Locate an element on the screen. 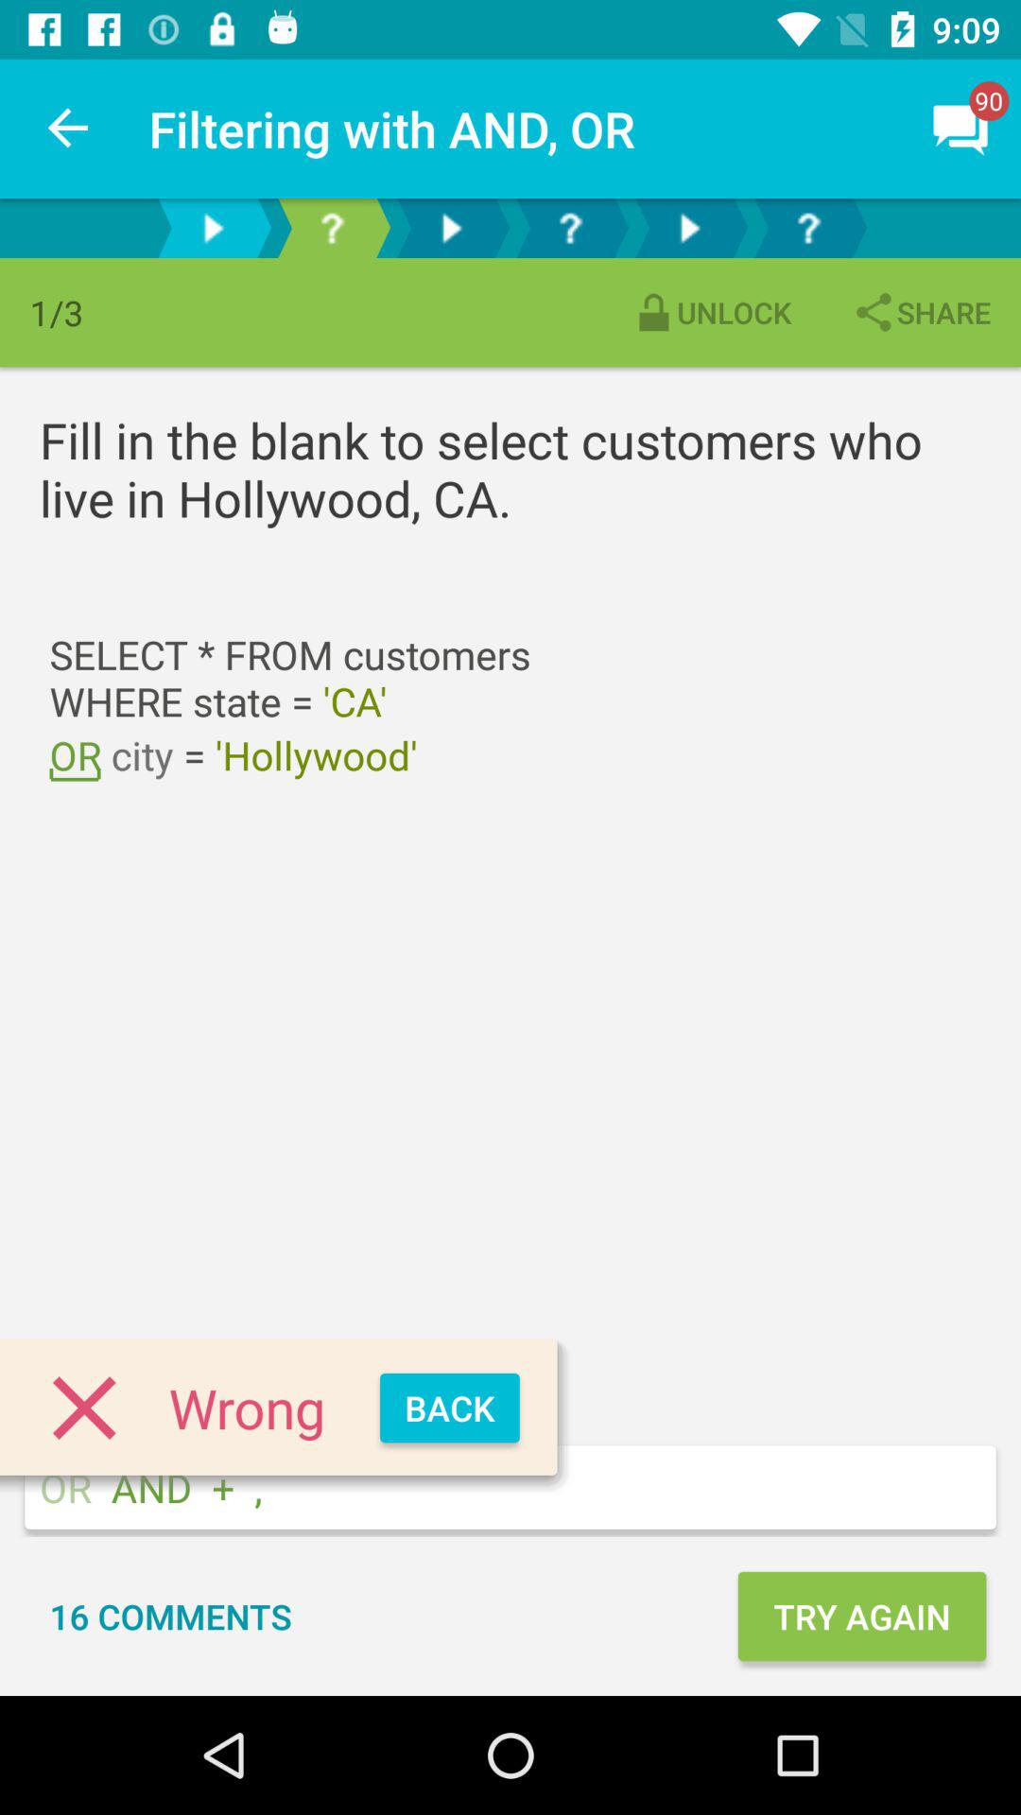 This screenshot has width=1021, height=1815. flip until the try again item is located at coordinates (861, 1616).